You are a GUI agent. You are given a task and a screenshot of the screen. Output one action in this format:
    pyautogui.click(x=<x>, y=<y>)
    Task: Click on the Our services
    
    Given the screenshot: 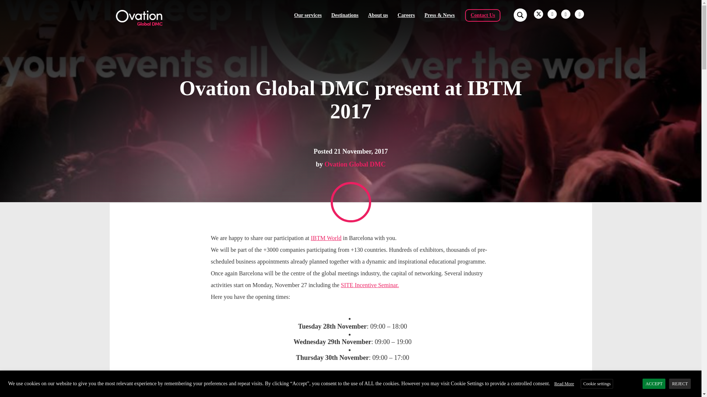 What is the action you would take?
    pyautogui.click(x=308, y=15)
    